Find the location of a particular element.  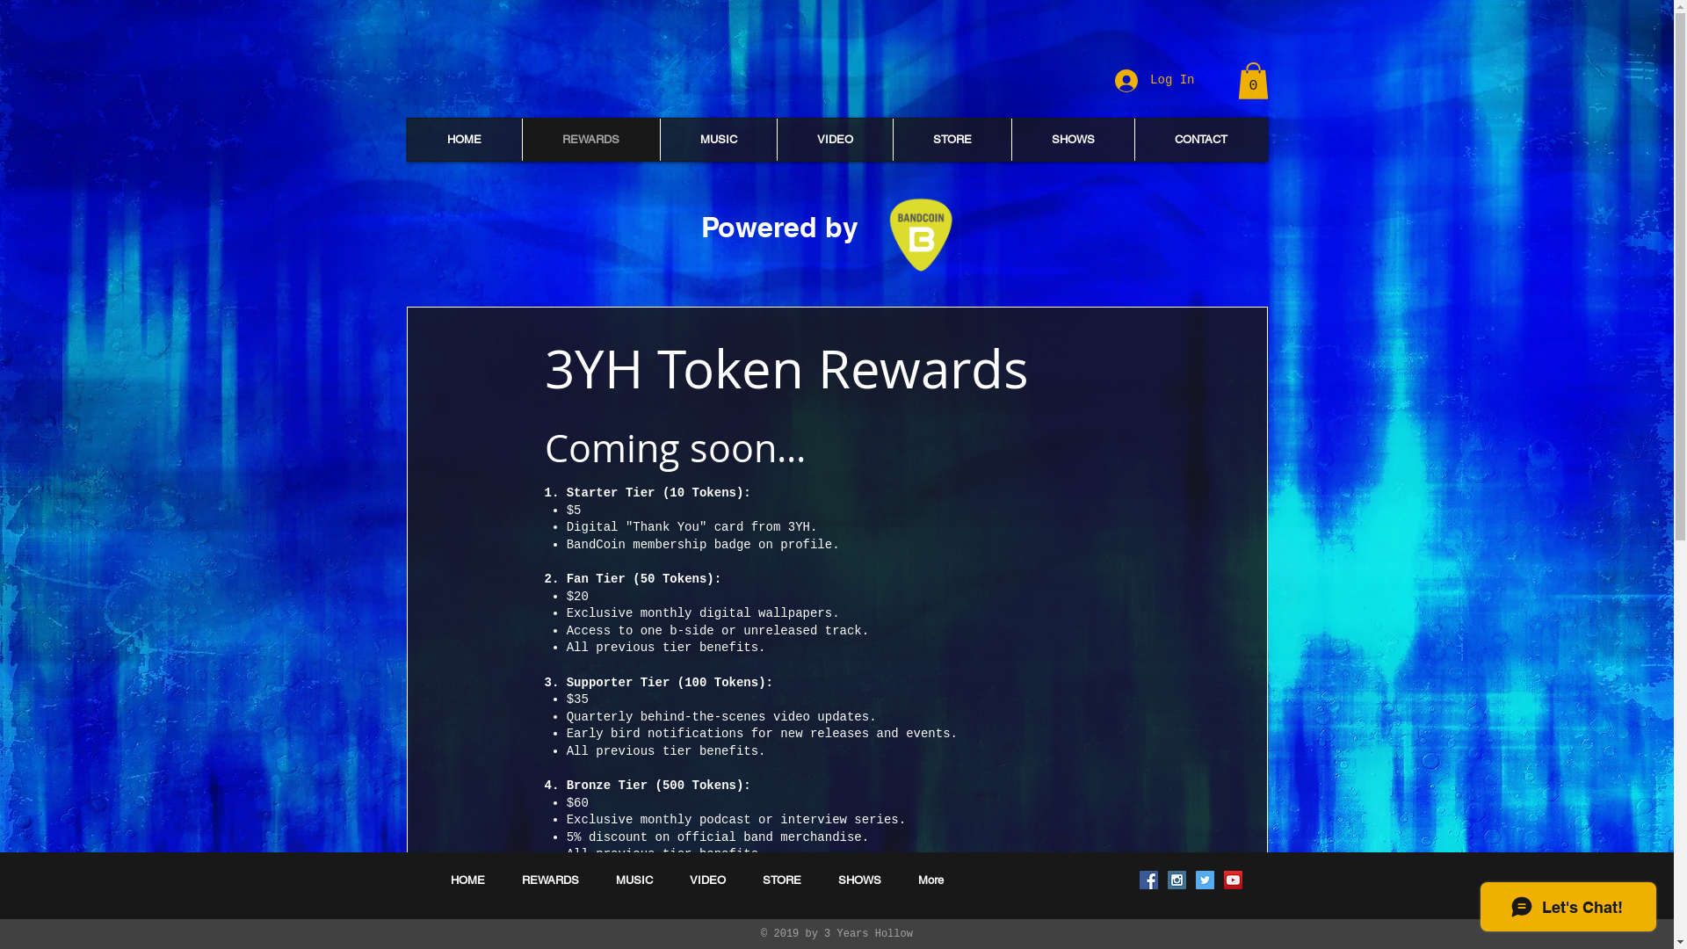

MUSIC is located at coordinates (717, 140).